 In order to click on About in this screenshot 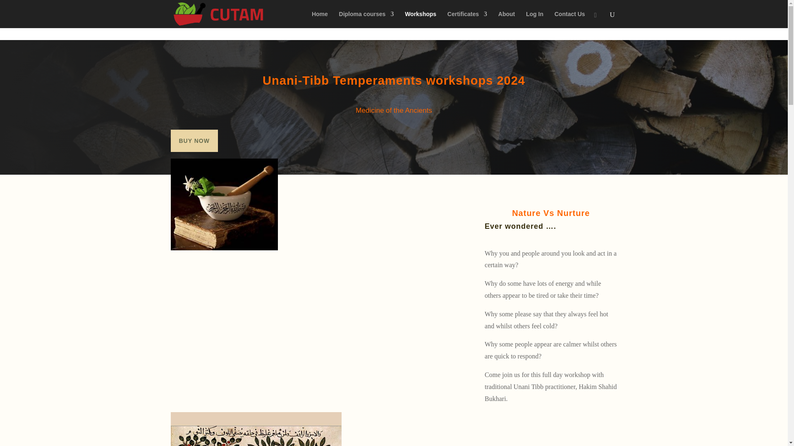, I will do `click(506, 20)`.